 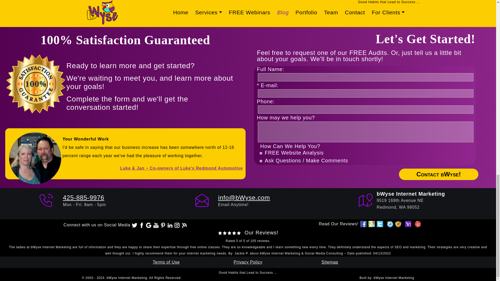 I want to click on 34, so click(x=261, y=153).